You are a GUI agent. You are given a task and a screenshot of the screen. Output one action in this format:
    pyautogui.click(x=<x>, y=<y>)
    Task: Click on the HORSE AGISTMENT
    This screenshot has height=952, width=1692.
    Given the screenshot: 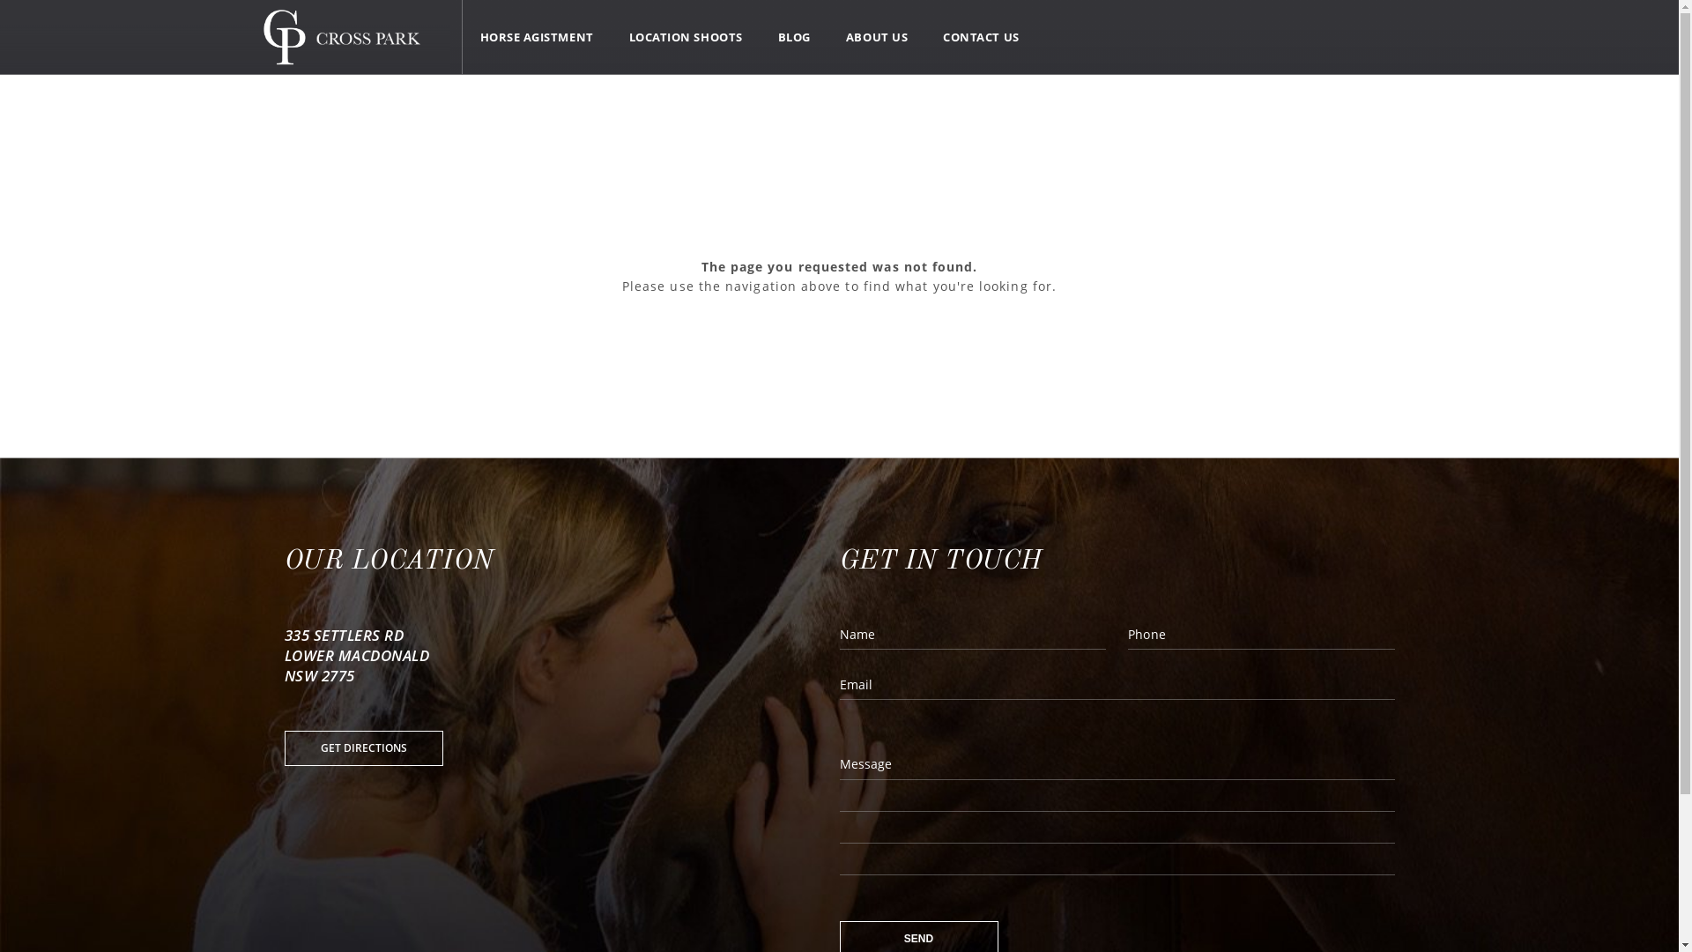 What is the action you would take?
    pyautogui.click(x=538, y=37)
    